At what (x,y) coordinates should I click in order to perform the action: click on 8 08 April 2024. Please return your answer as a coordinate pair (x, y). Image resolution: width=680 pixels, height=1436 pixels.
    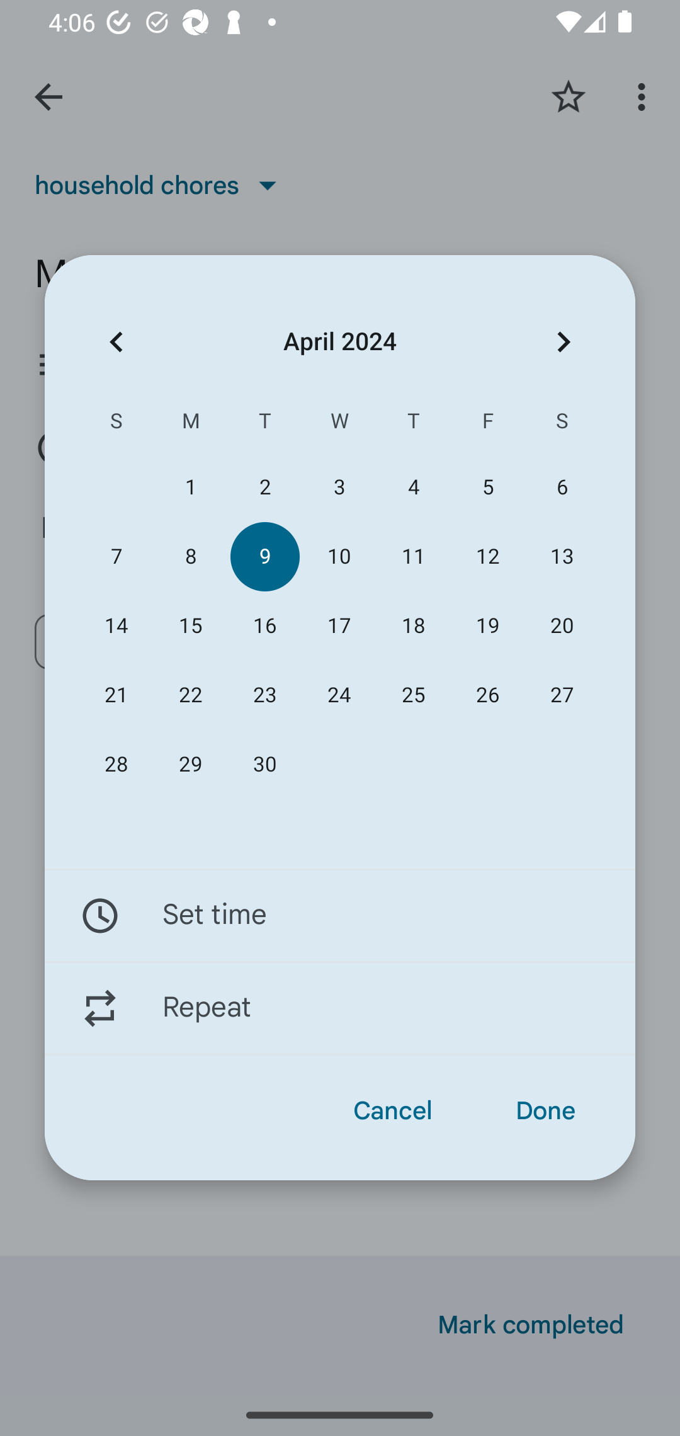
    Looking at the image, I should click on (190, 557).